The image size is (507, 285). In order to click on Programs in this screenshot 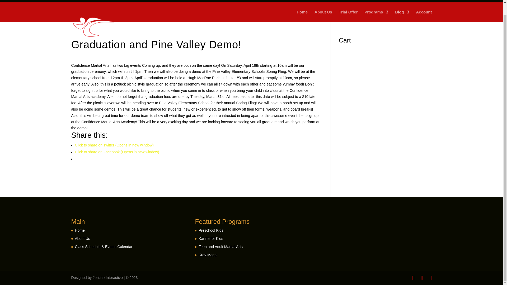, I will do `click(376, 16)`.